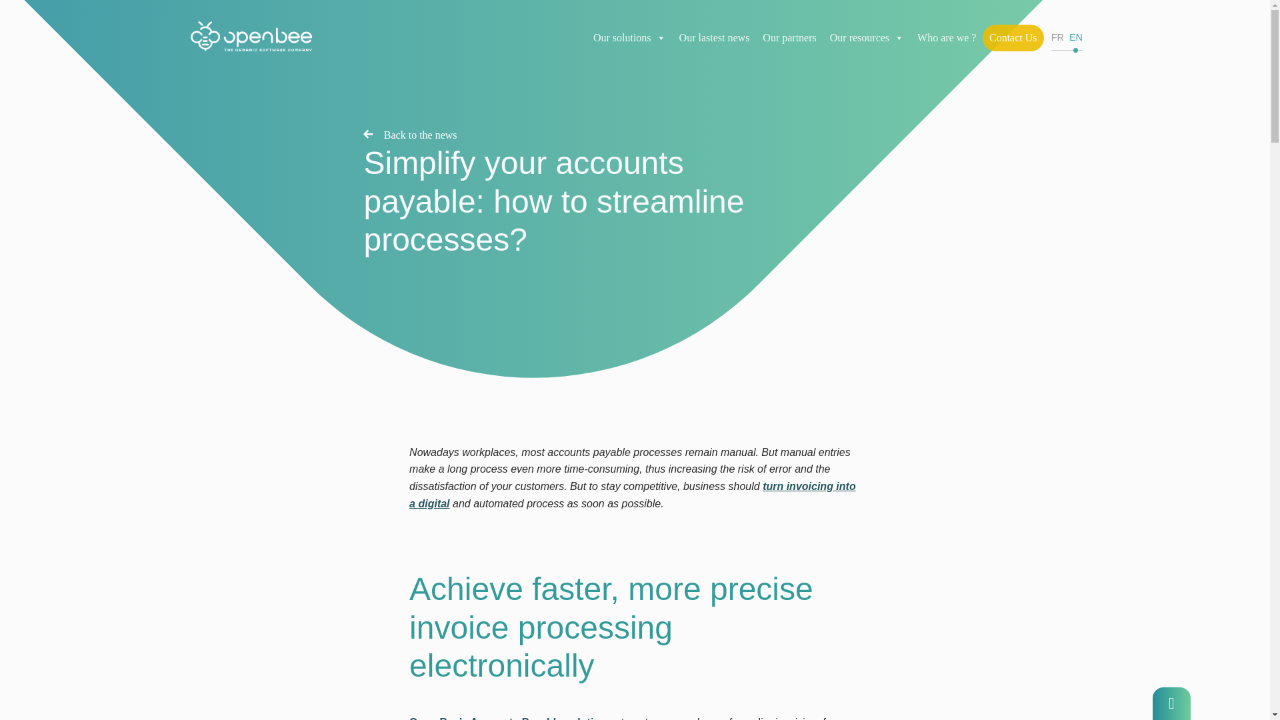 Image resolution: width=1280 pixels, height=720 pixels. What do you see at coordinates (1171, 704) in the screenshot?
I see `Contact us` at bounding box center [1171, 704].